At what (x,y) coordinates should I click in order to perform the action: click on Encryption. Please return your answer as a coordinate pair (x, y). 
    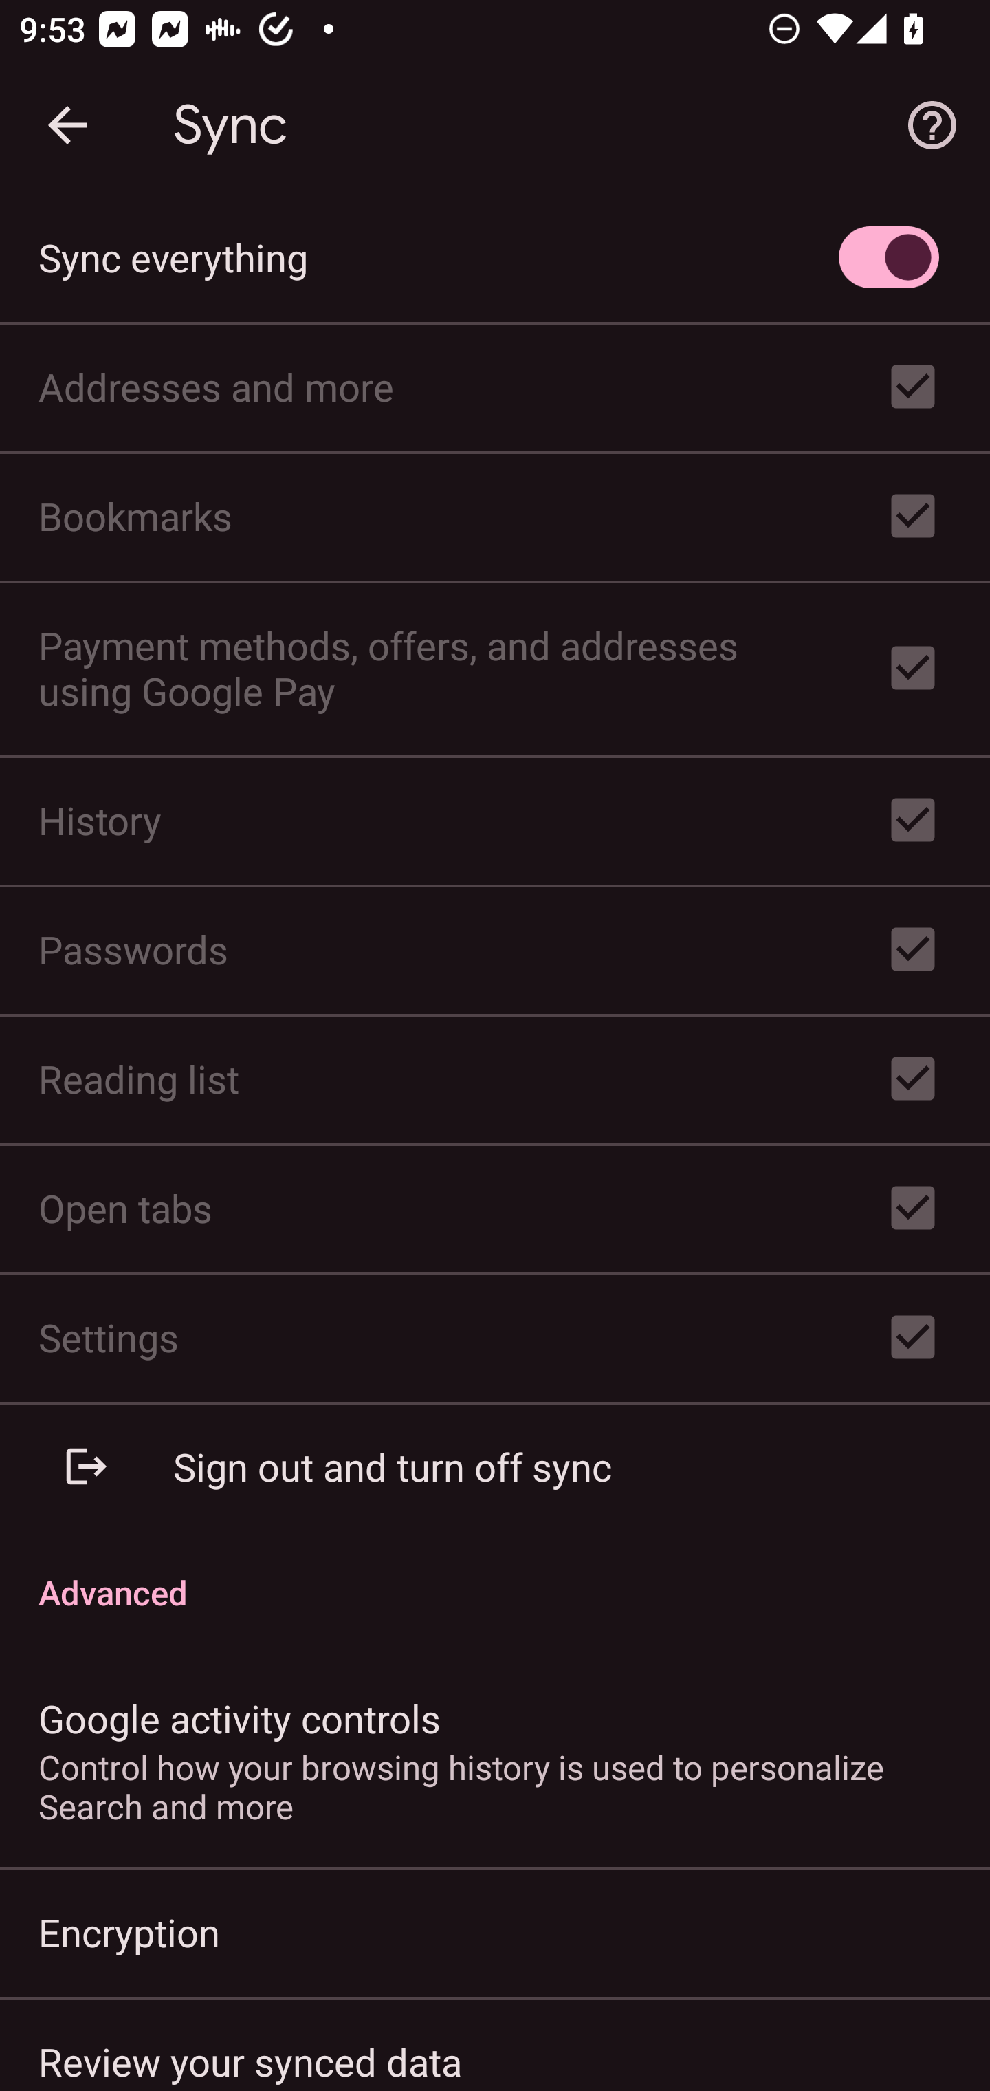
    Looking at the image, I should click on (495, 1931).